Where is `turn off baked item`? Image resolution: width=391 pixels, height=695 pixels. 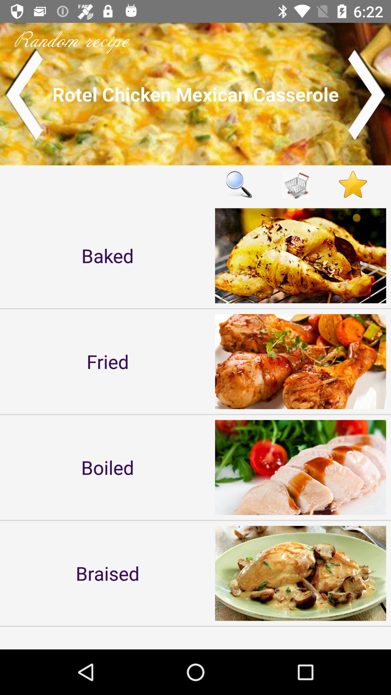 turn off baked item is located at coordinates (108, 256).